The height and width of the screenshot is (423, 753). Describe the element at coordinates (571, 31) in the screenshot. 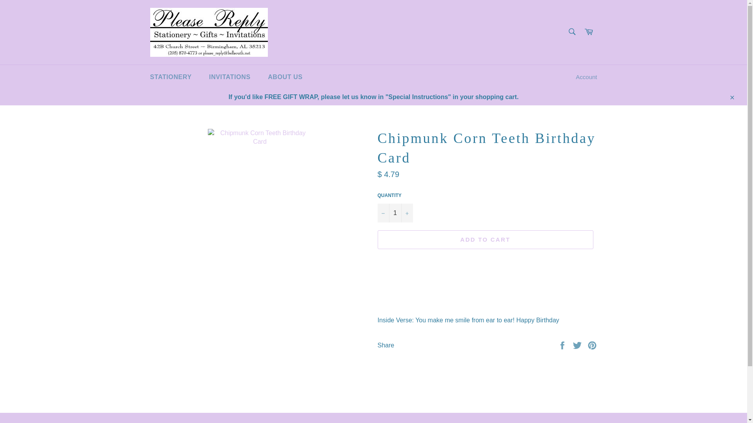

I see `Search` at that location.